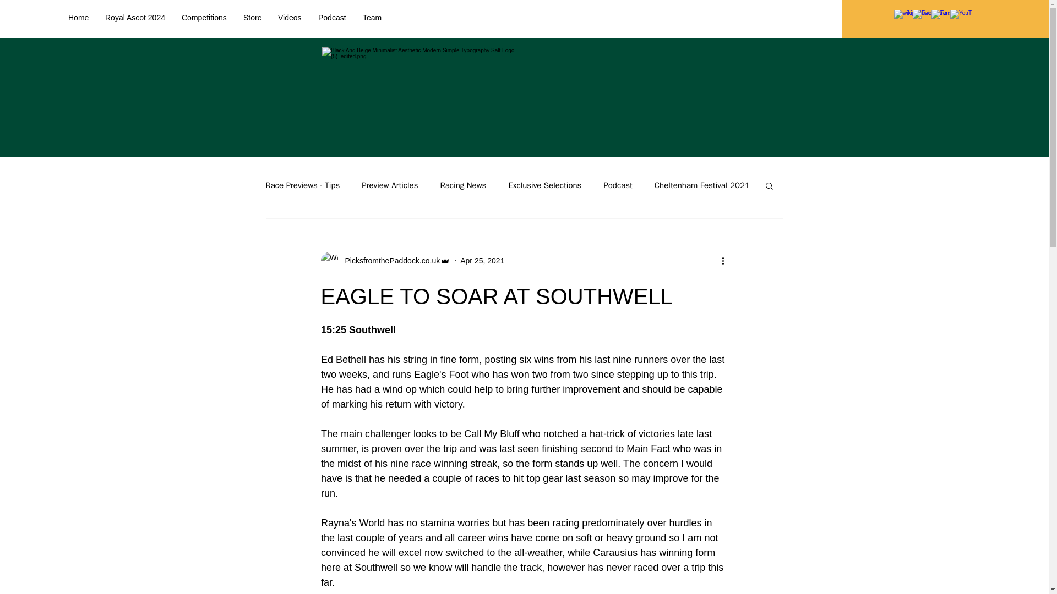  Describe the element at coordinates (482, 260) in the screenshot. I see `Apr 25, 2021` at that location.